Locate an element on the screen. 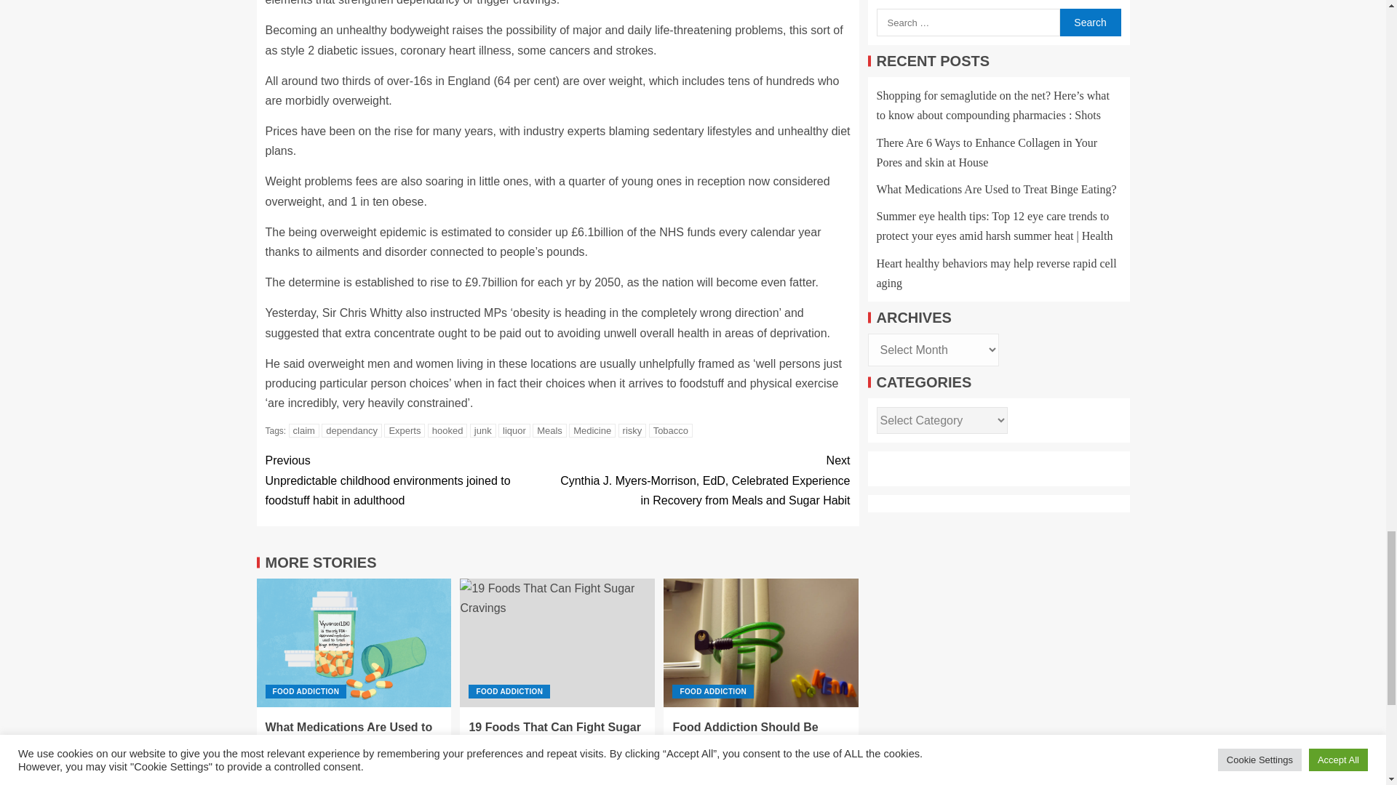 The height and width of the screenshot is (785, 1397). What Medications Are Used to Treat Binge Eating? is located at coordinates (354, 643).